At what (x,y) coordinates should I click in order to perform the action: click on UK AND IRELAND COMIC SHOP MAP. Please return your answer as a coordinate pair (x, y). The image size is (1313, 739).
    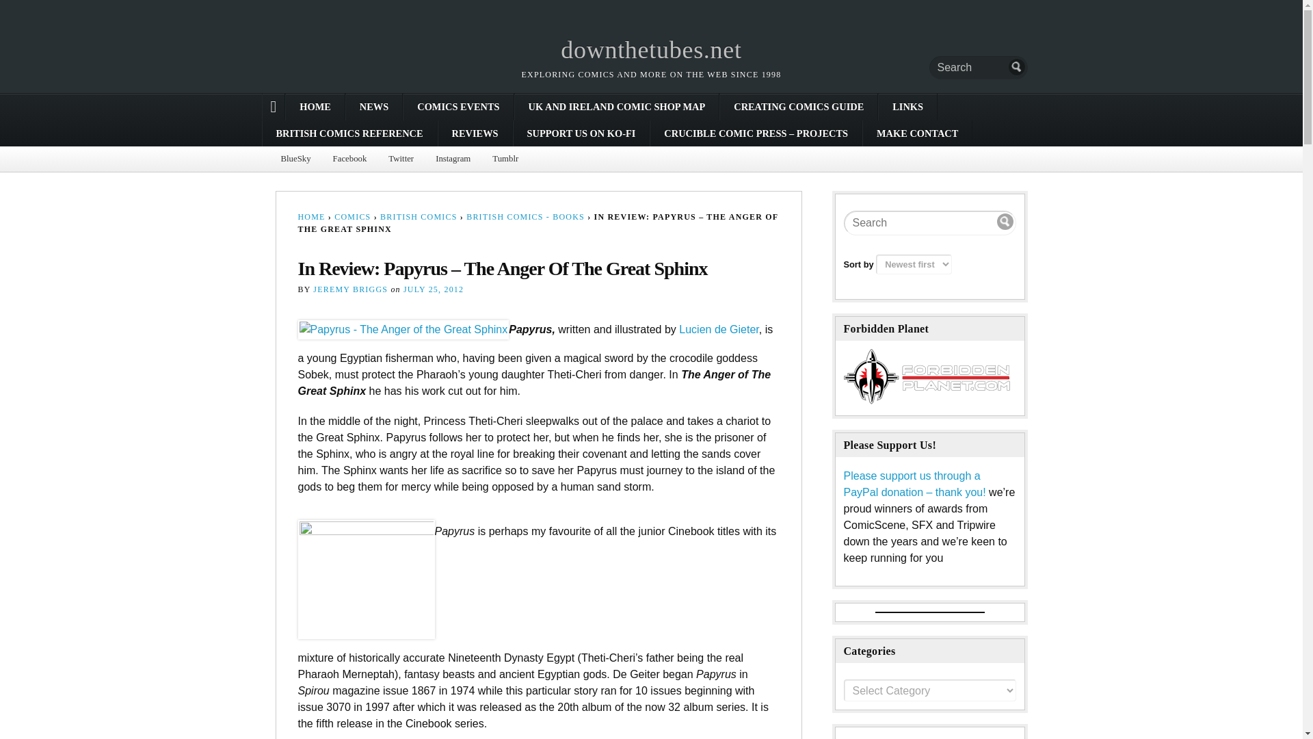
    Looking at the image, I should click on (617, 107).